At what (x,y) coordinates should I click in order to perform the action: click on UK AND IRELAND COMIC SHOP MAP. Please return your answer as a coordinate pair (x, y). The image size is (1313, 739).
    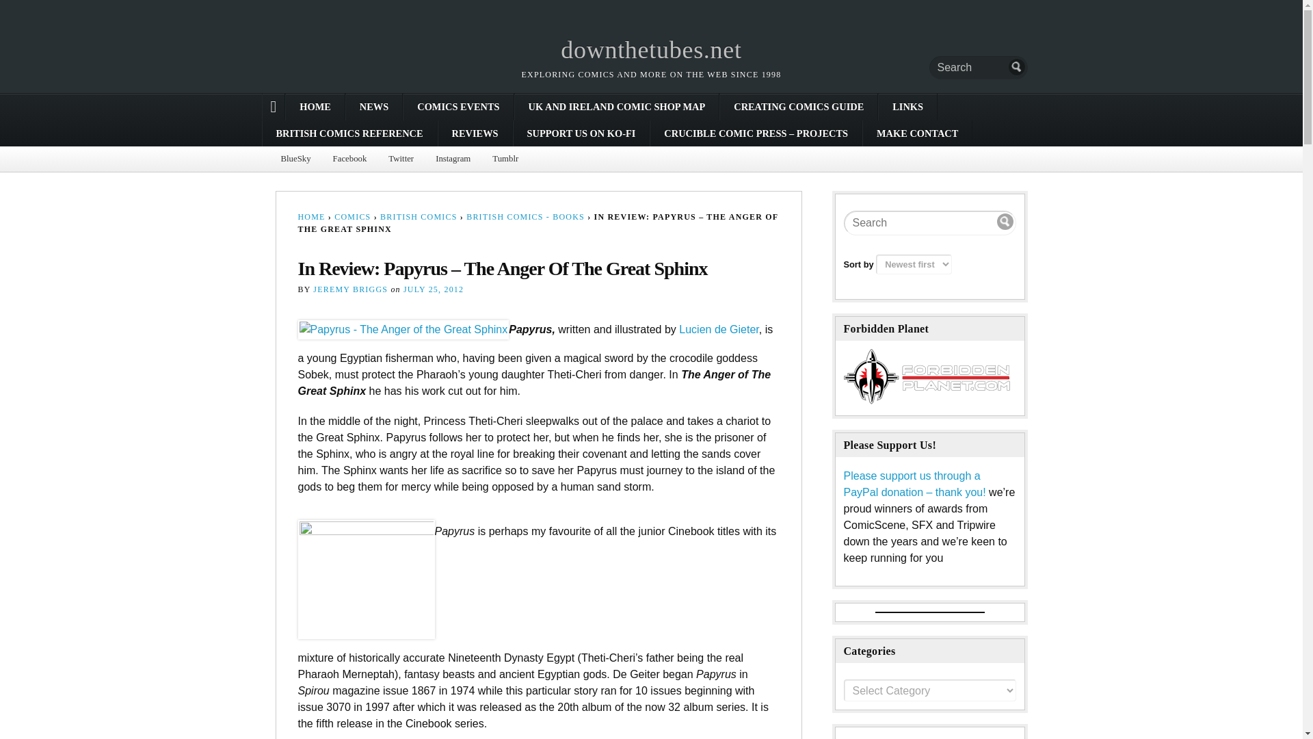
    Looking at the image, I should click on (617, 107).